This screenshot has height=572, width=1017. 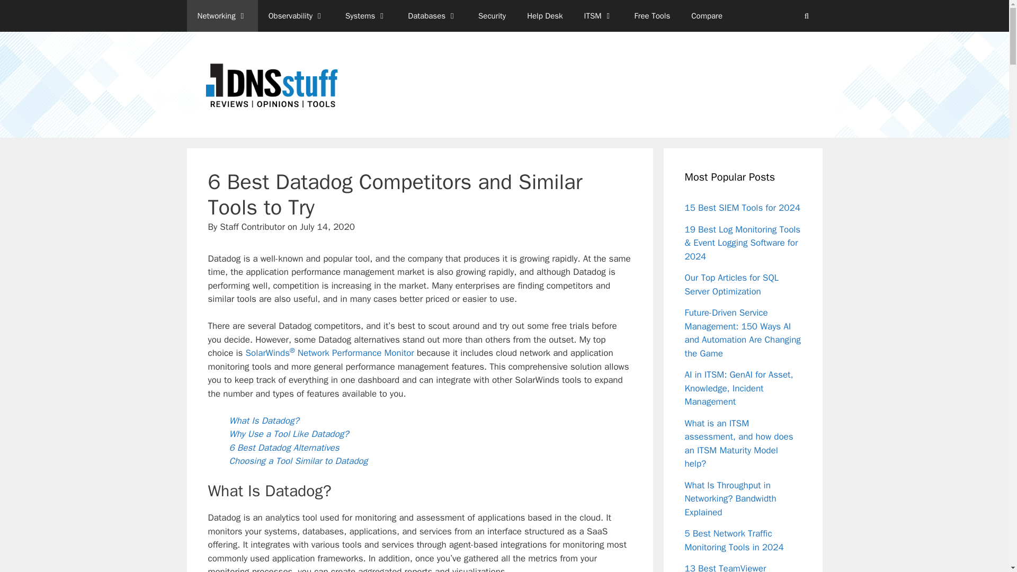 What do you see at coordinates (707, 16) in the screenshot?
I see `Compare` at bounding box center [707, 16].